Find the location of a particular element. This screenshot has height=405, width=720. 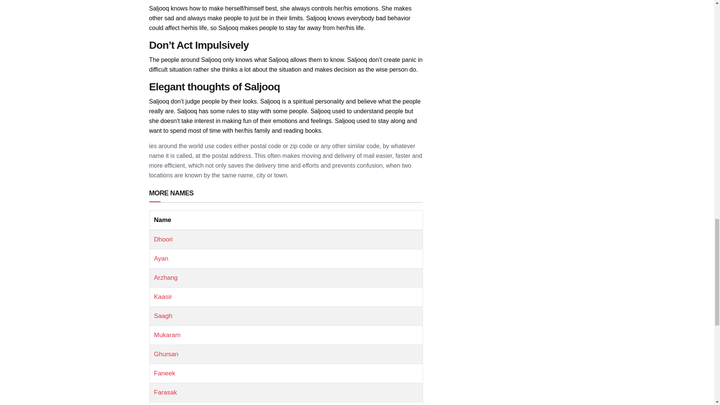

Farasak is located at coordinates (165, 392).